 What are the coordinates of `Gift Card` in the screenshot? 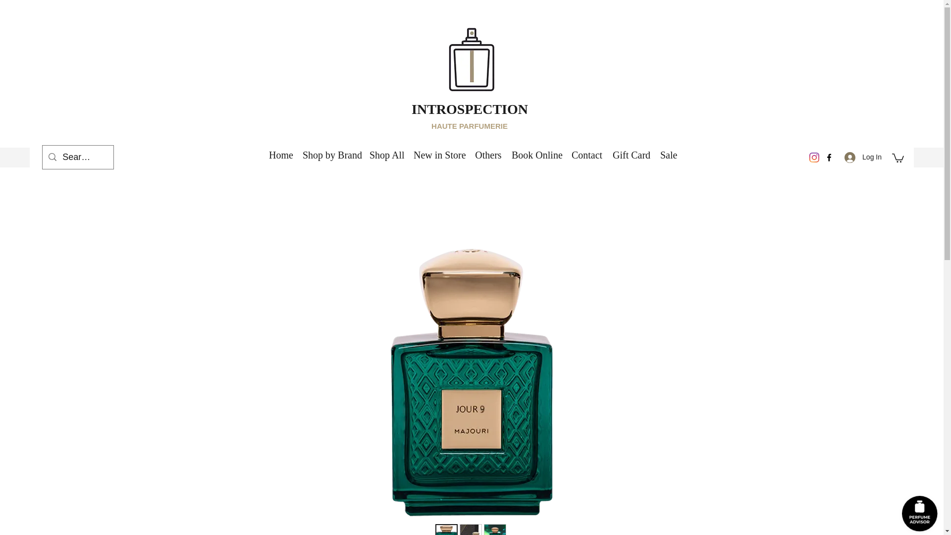 It's located at (631, 155).